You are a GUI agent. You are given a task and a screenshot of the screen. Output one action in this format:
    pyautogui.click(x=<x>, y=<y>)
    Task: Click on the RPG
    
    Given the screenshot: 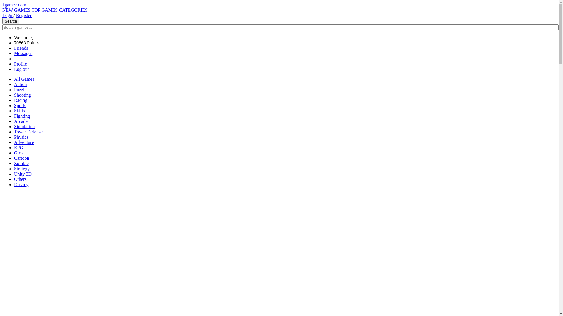 What is the action you would take?
    pyautogui.click(x=19, y=147)
    